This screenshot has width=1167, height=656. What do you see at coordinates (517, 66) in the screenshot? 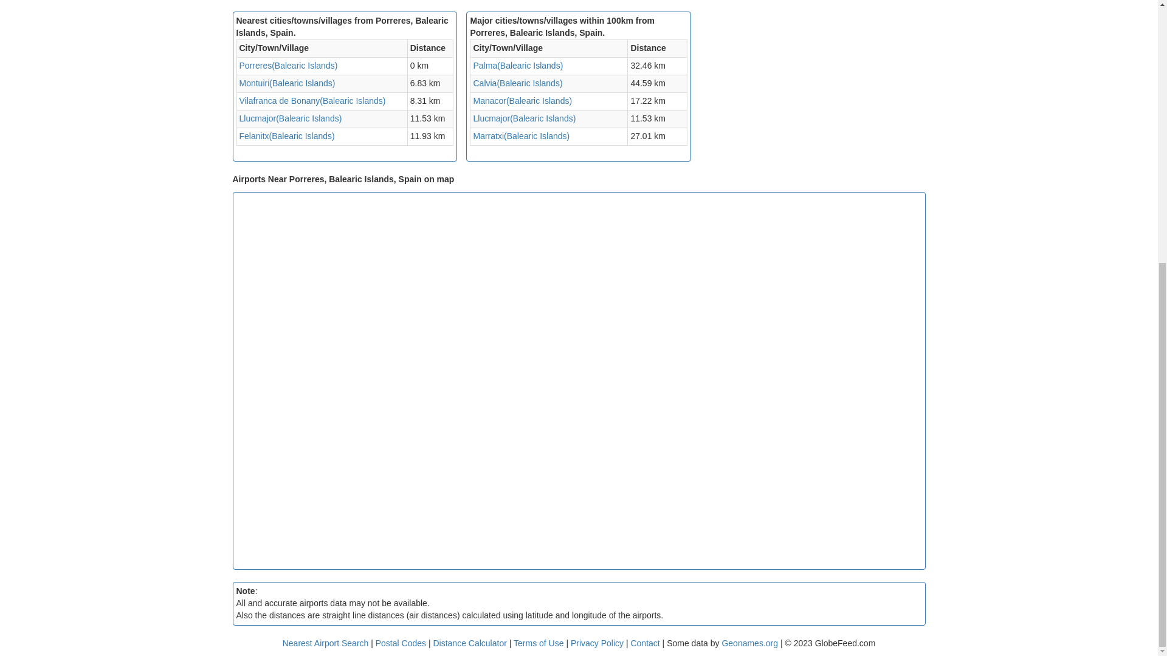
I see `Airports near Palma, Balearic Islands, Spain` at bounding box center [517, 66].